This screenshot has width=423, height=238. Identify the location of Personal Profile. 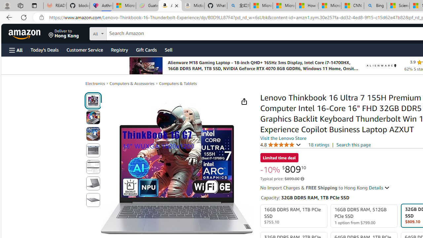
(7, 5).